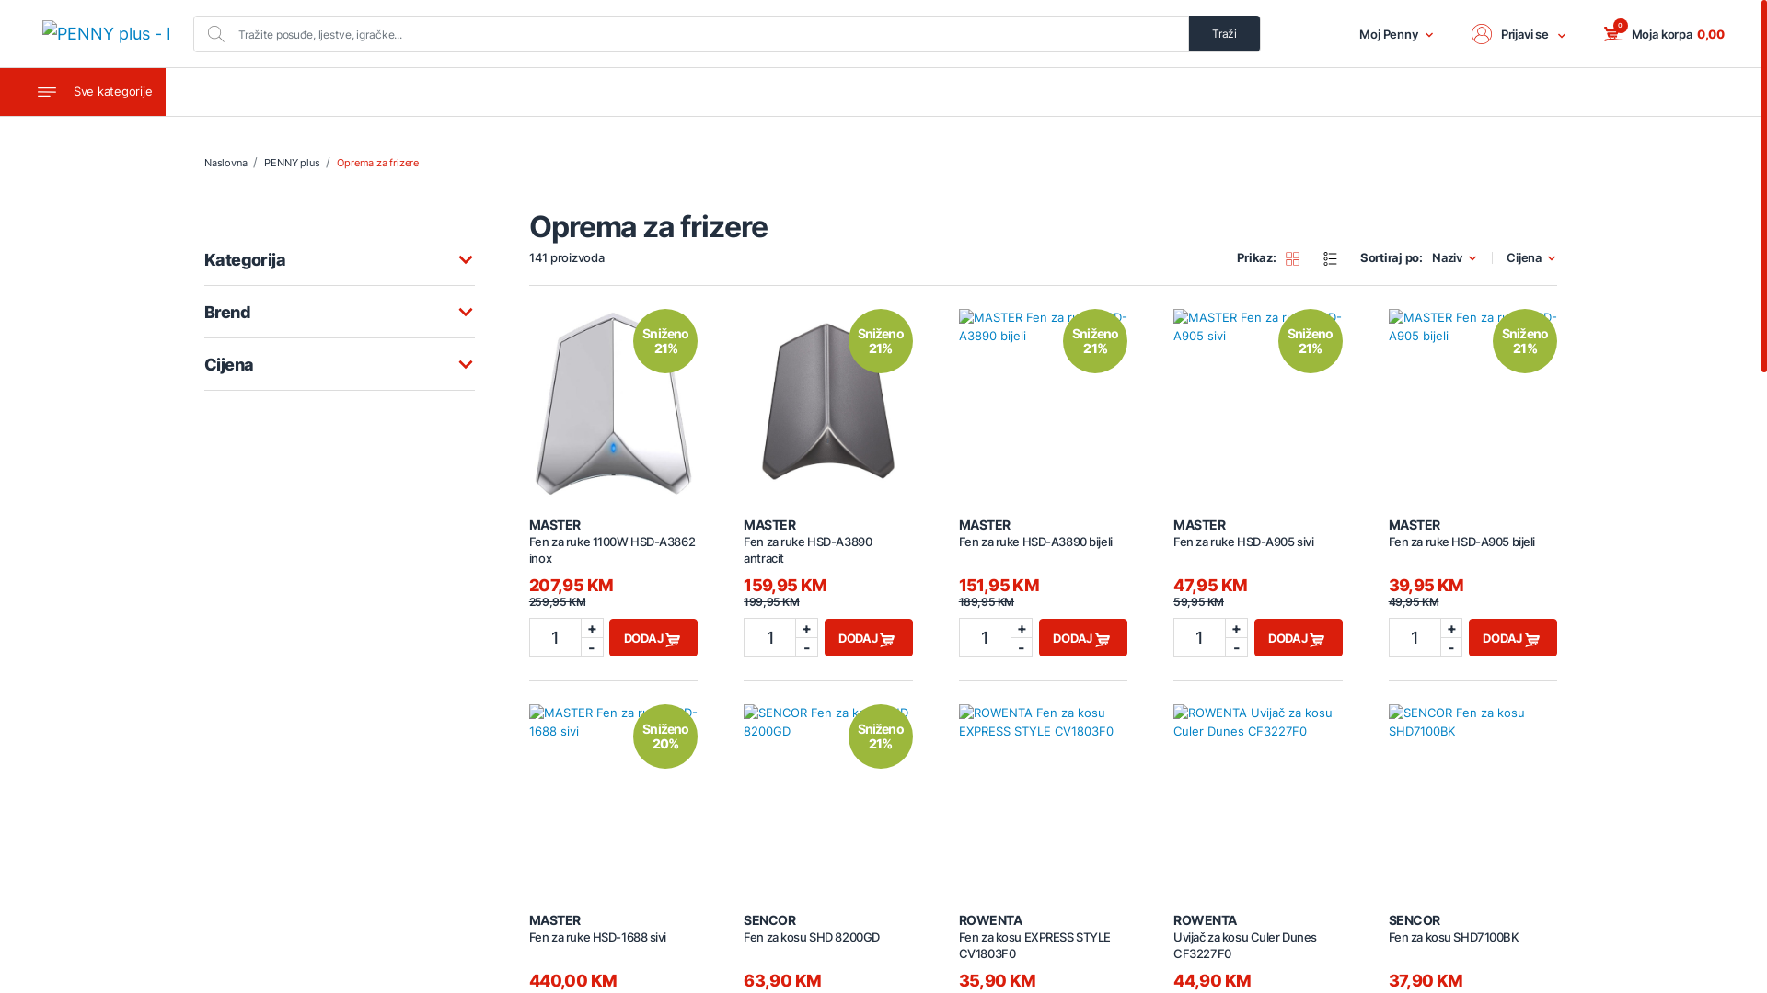 Image resolution: width=1767 pixels, height=993 pixels. Describe the element at coordinates (828, 563) in the screenshot. I see `MASTER
Fen za ruke HSD-A3890 antracit
159,95 KM
199,95 KM` at that location.